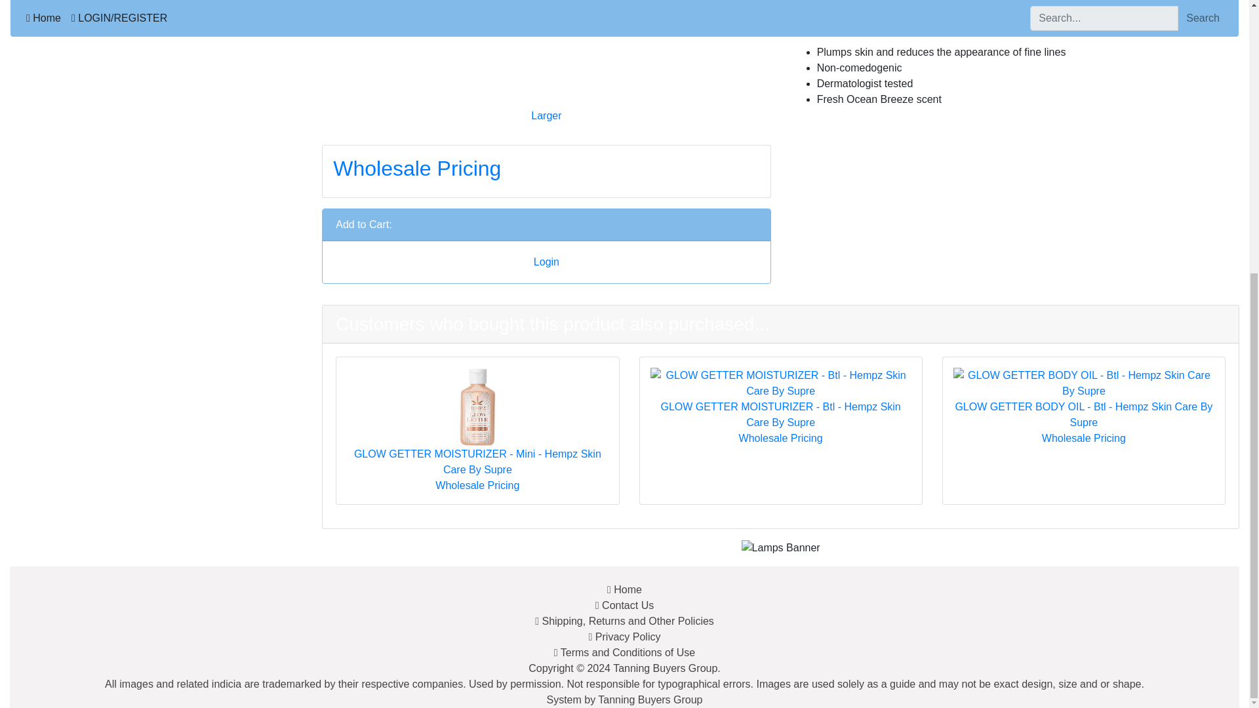  What do you see at coordinates (477, 406) in the screenshot?
I see `GLOW GETTER MOISTURIZER - Mini - Hempz Skin Care By Supre` at bounding box center [477, 406].